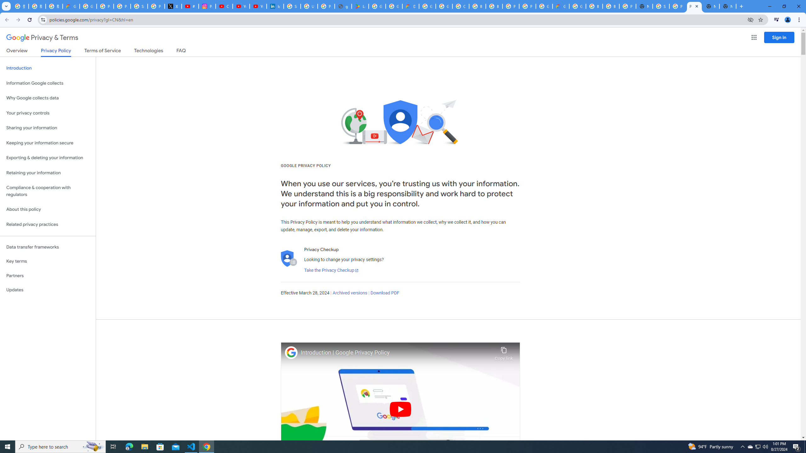 This screenshot has height=453, width=806. Describe the element at coordinates (544, 6) in the screenshot. I see `Google Cloud Platform` at that location.